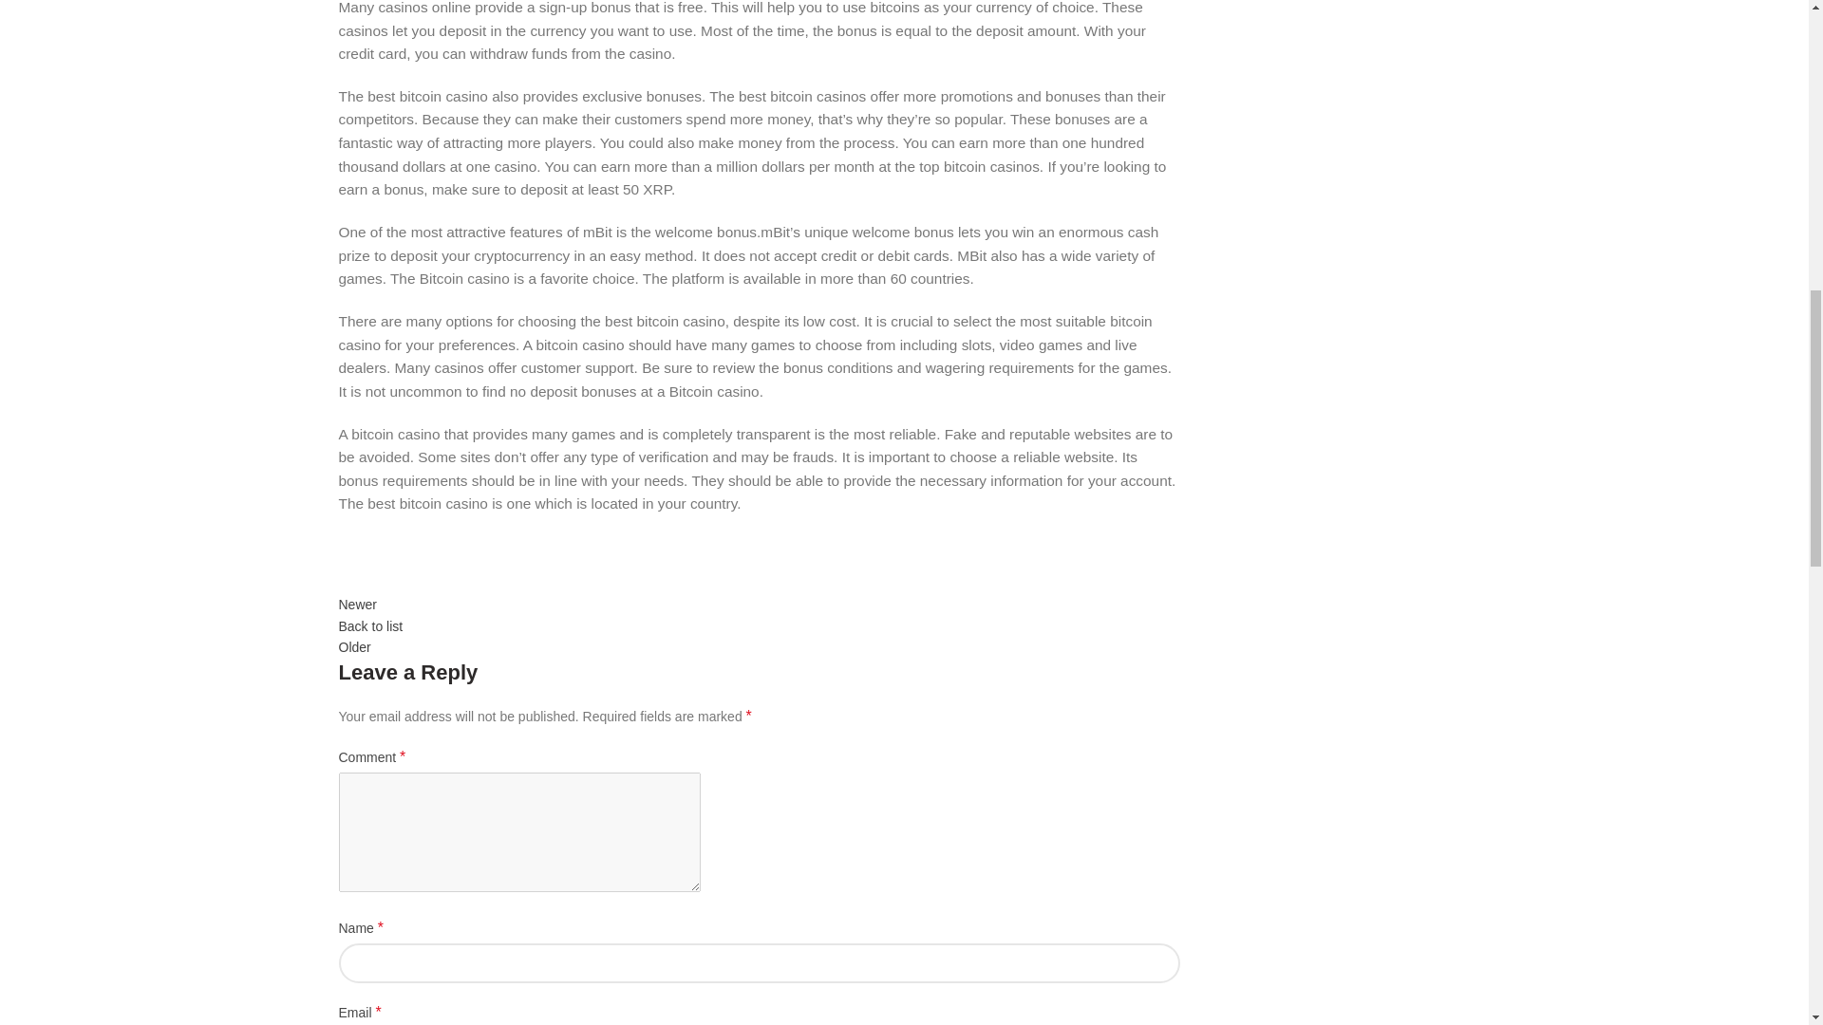  What do you see at coordinates (370, 626) in the screenshot?
I see `Back to list` at bounding box center [370, 626].